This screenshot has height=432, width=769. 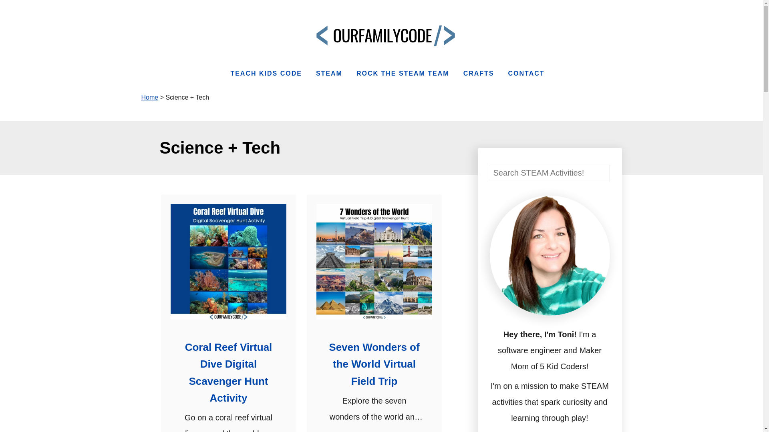 What do you see at coordinates (526, 74) in the screenshot?
I see `CONTACT` at bounding box center [526, 74].